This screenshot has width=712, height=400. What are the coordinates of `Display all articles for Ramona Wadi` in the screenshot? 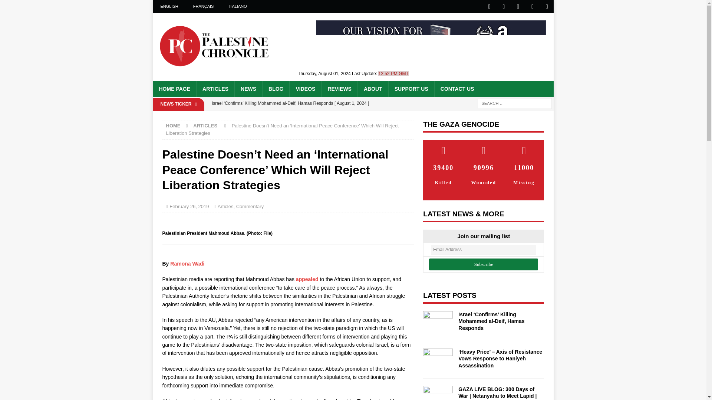 It's located at (187, 264).